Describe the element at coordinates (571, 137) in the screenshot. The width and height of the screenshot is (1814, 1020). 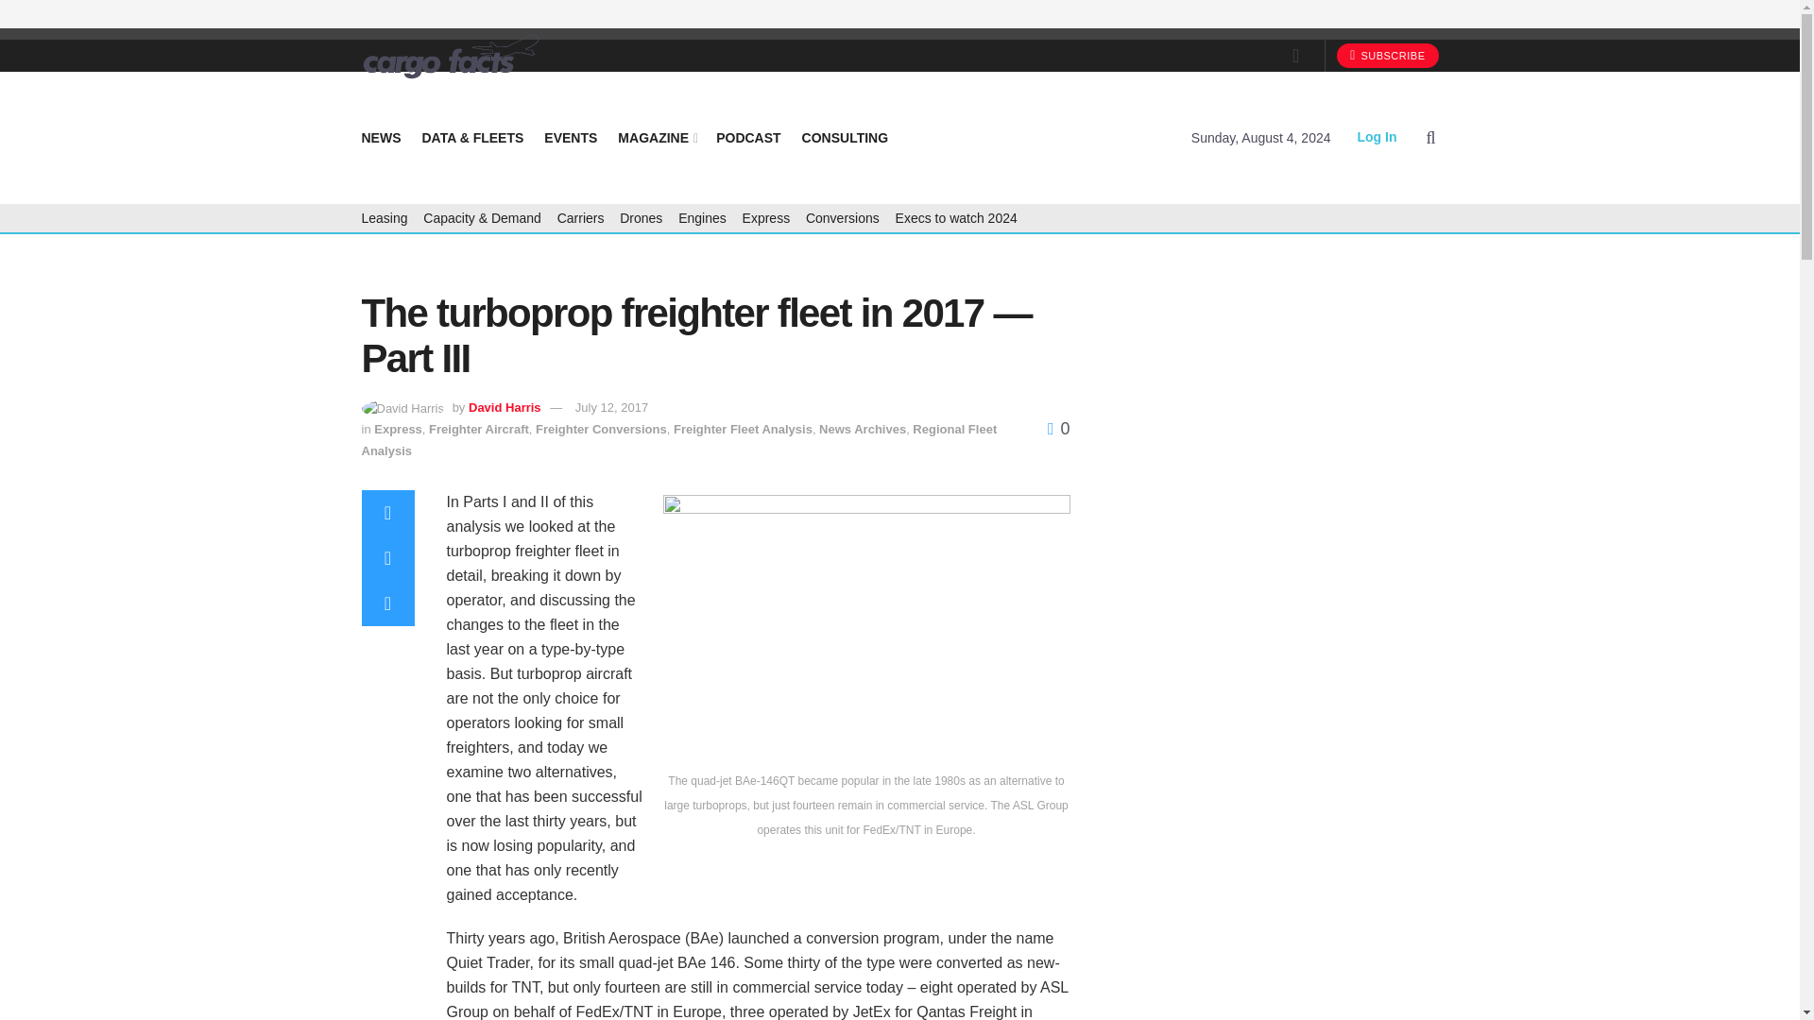
I see `EVENTS` at that location.